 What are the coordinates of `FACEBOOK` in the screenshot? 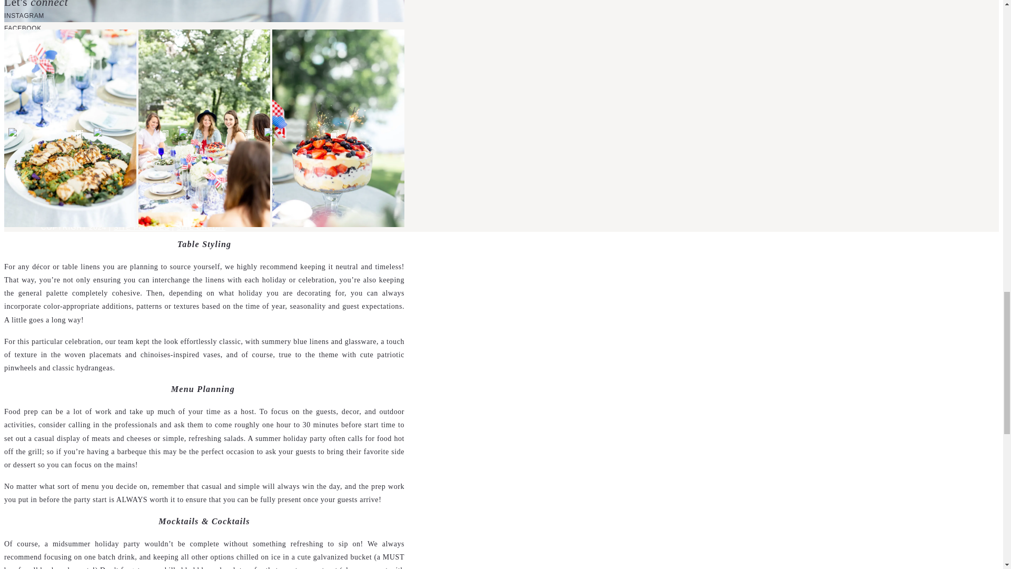 It's located at (22, 28).